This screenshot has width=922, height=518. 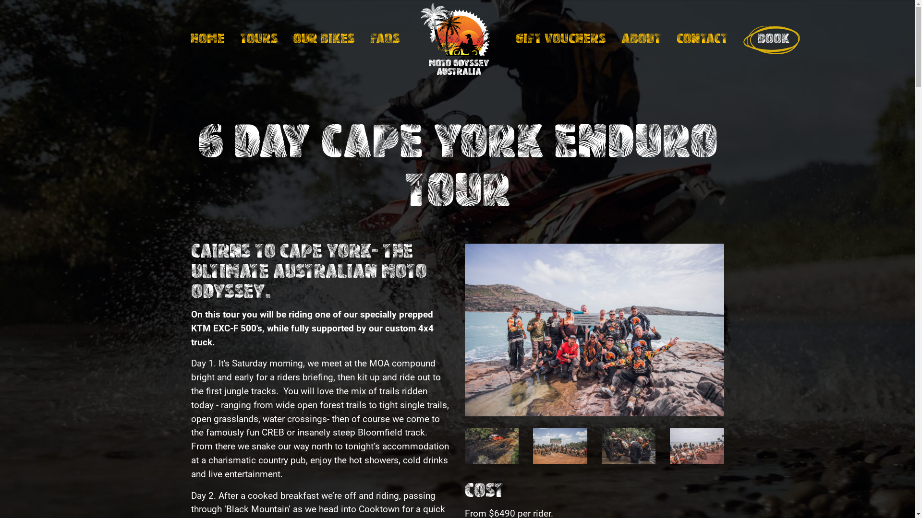 I want to click on CONTACT, so click(x=702, y=40).